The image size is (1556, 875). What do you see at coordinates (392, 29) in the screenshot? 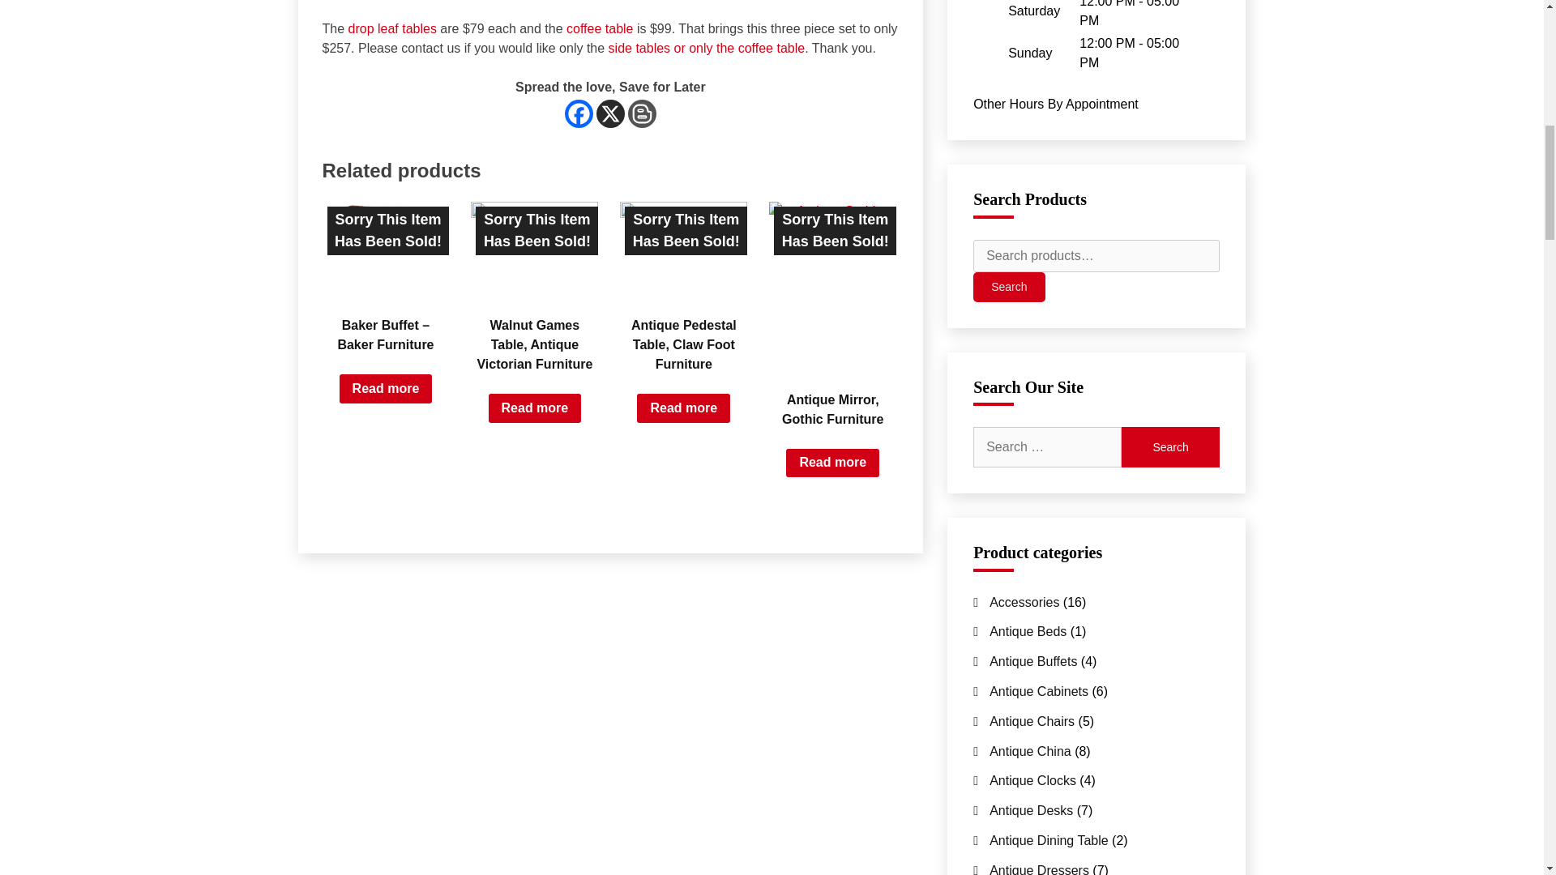
I see `drop leaf tables` at bounding box center [392, 29].